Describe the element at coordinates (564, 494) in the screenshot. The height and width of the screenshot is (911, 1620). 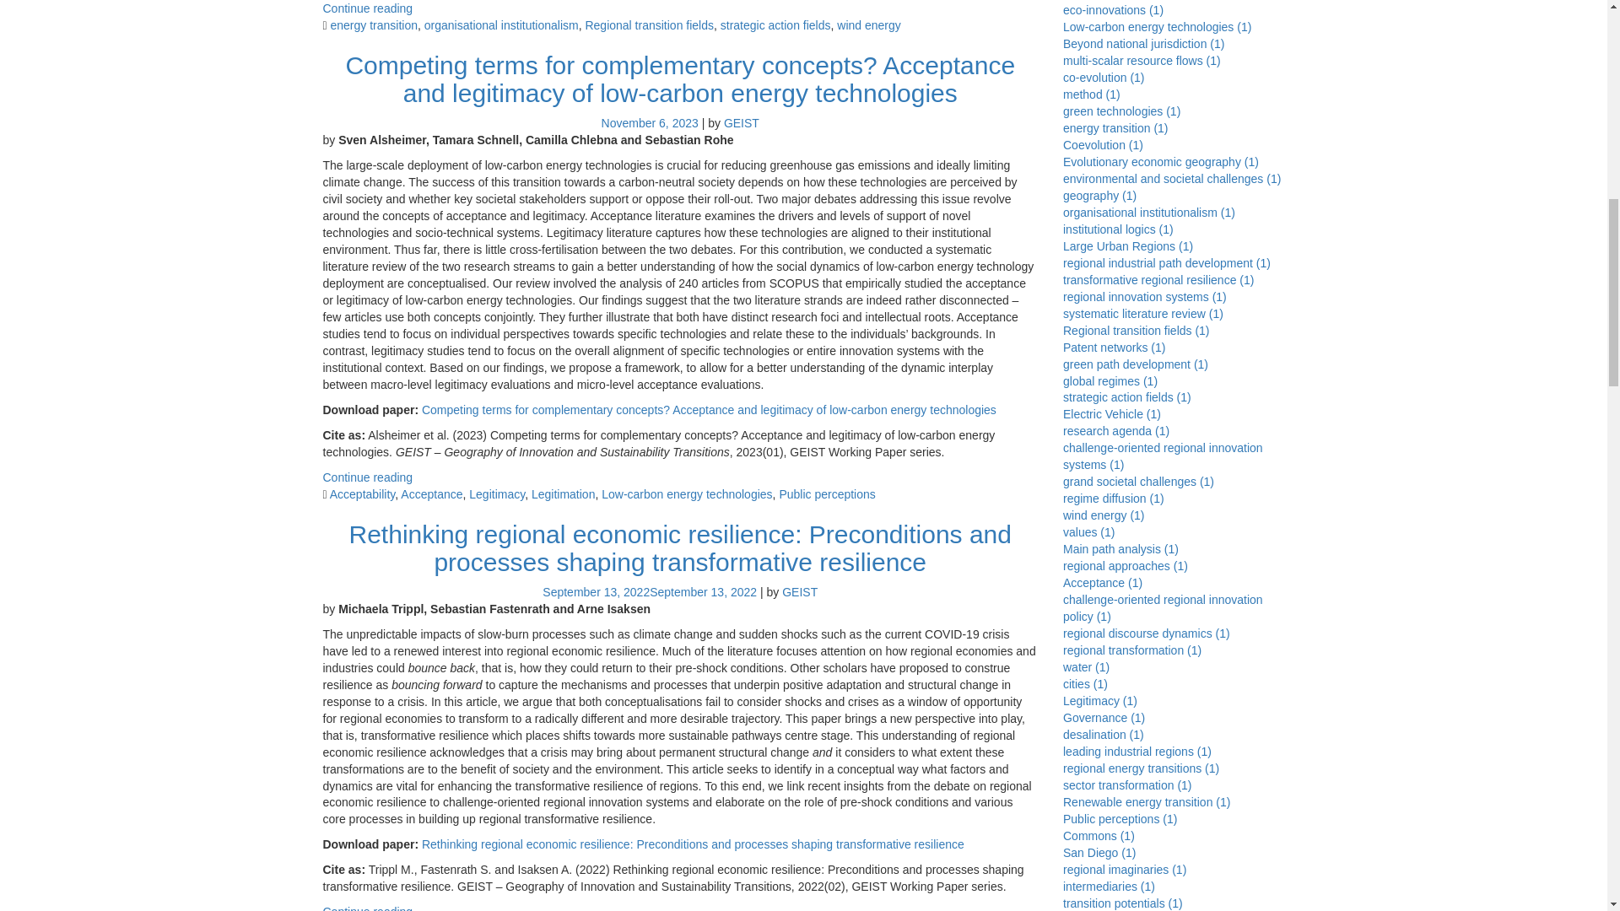
I see `Legitimation` at that location.